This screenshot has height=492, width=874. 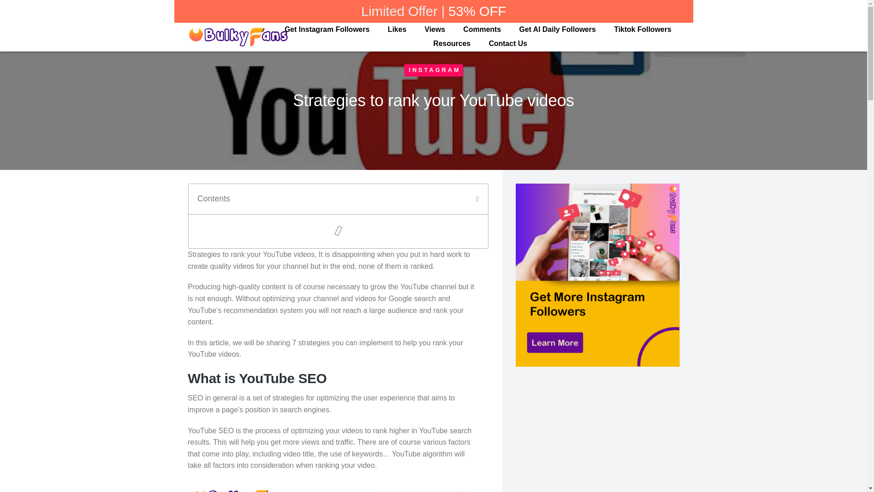 I want to click on Resources, so click(x=452, y=43).